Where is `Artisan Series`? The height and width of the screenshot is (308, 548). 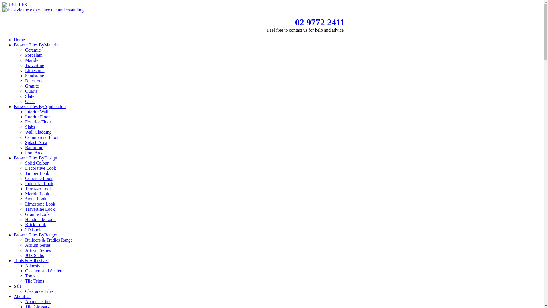
Artisan Series is located at coordinates (38, 250).